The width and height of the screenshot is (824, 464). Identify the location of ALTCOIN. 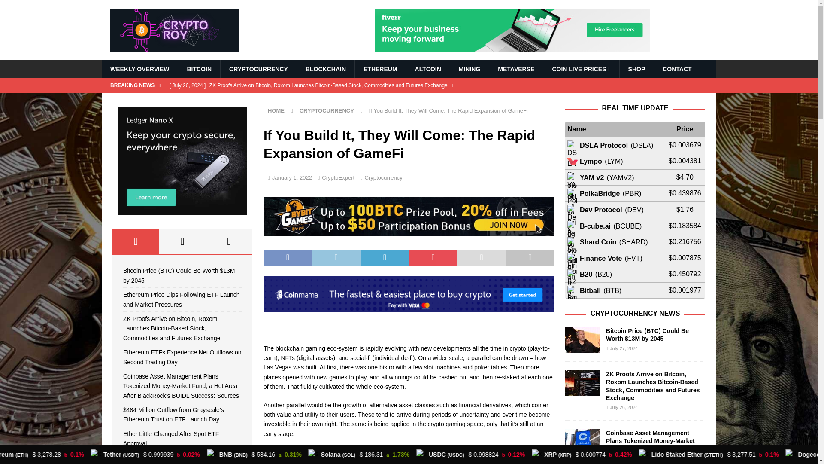
(428, 69).